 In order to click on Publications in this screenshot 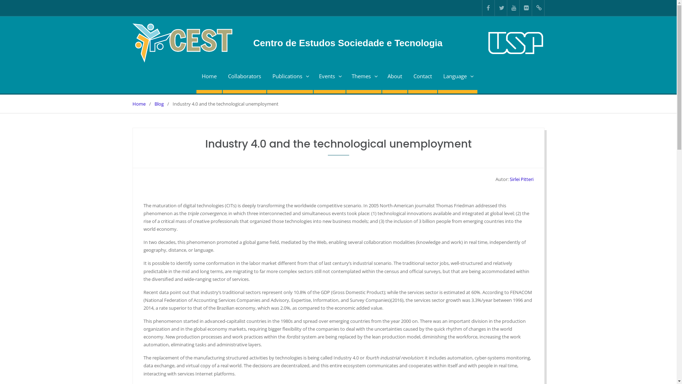, I will do `click(290, 78)`.